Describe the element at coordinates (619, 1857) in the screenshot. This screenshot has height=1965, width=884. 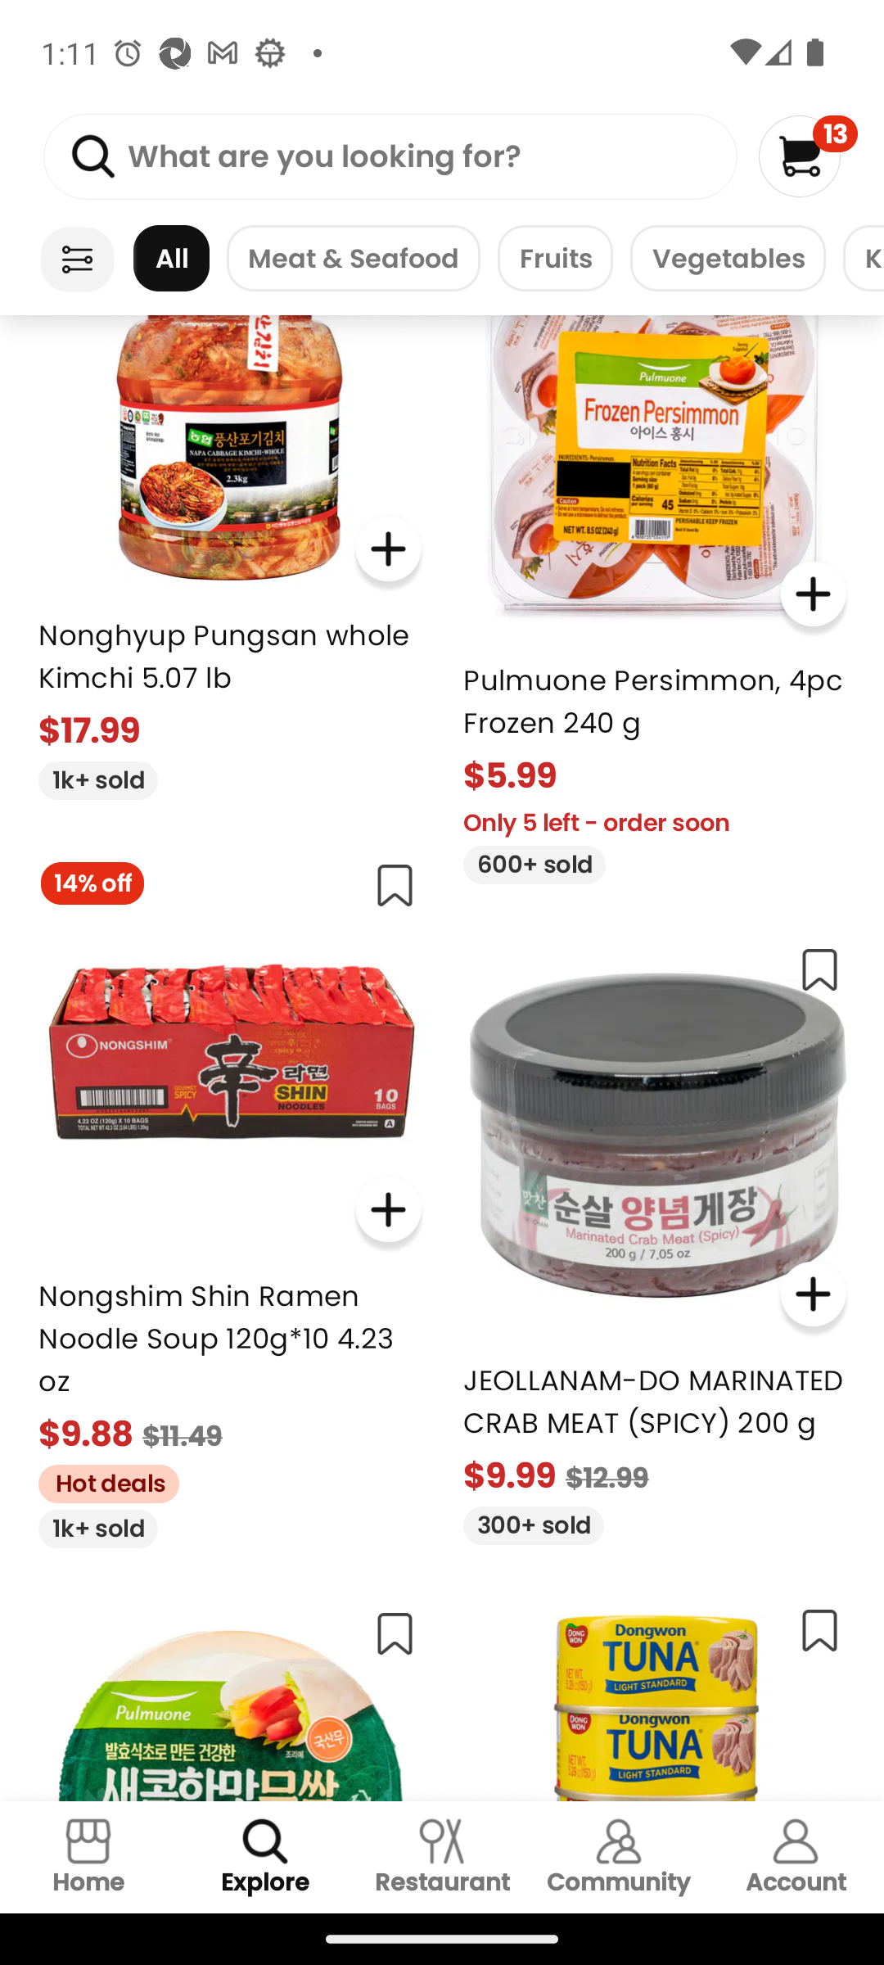
I see `Community` at that location.